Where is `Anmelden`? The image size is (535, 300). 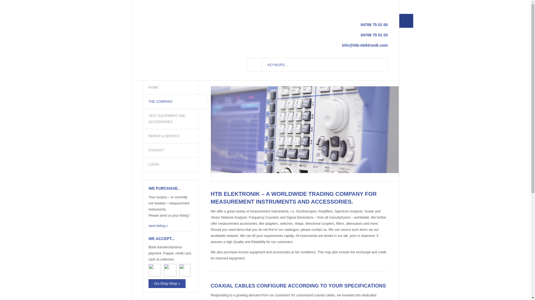
Anmelden is located at coordinates (406, 21).